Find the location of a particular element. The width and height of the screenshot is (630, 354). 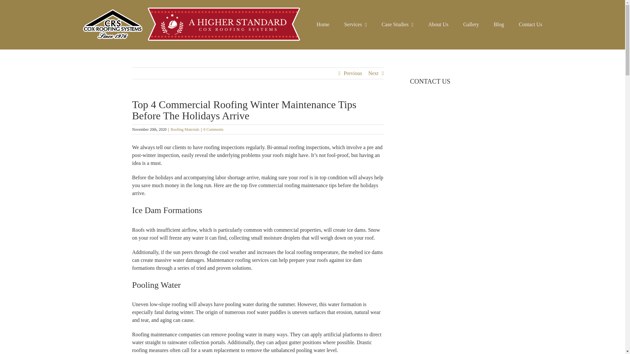

Previous is located at coordinates (352, 73).